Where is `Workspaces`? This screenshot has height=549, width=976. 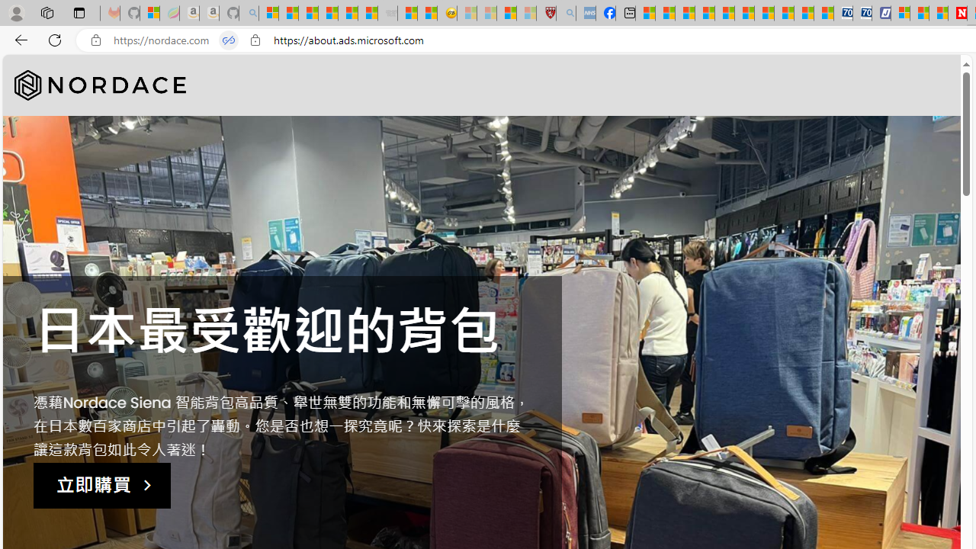
Workspaces is located at coordinates (47, 12).